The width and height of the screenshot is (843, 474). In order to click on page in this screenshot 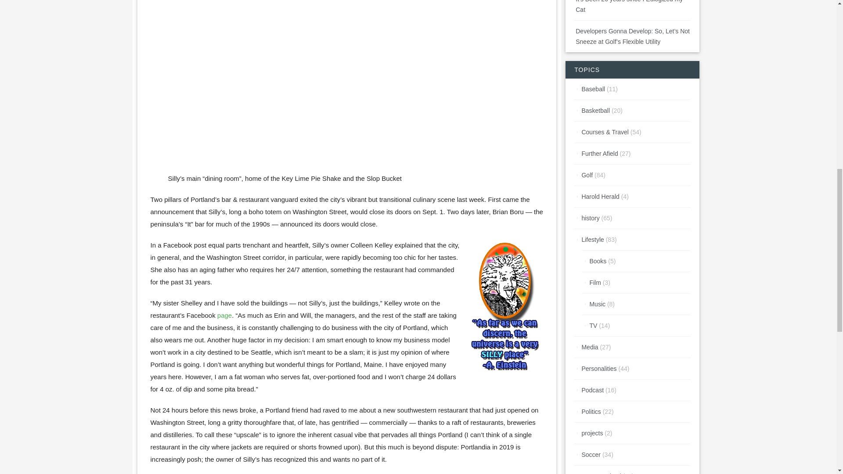, I will do `click(225, 315)`.